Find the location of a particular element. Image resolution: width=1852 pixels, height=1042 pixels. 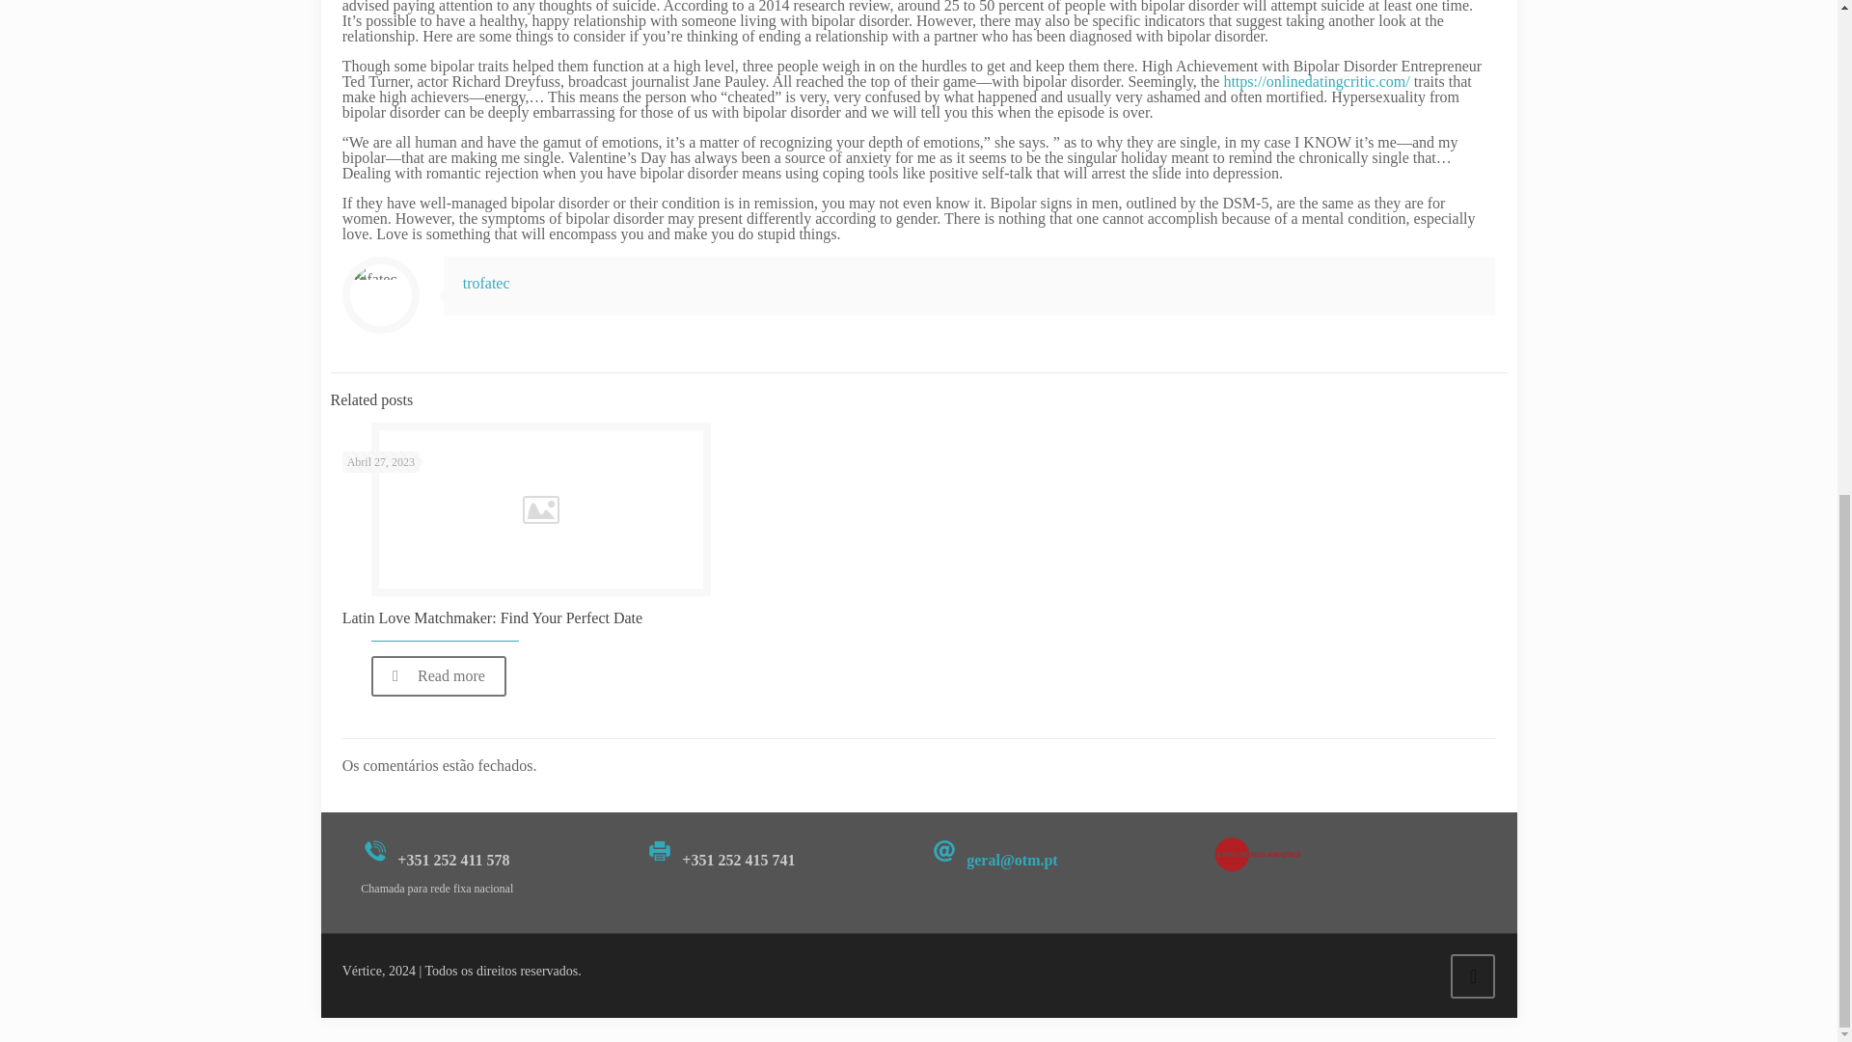

Latin Love Matchmaker: Find Your Perfect Date is located at coordinates (492, 617).